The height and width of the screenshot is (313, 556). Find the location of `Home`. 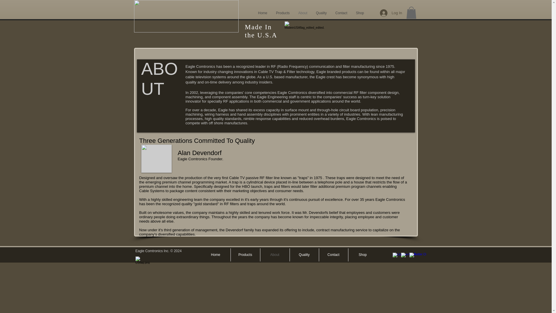

Home is located at coordinates (215, 255).